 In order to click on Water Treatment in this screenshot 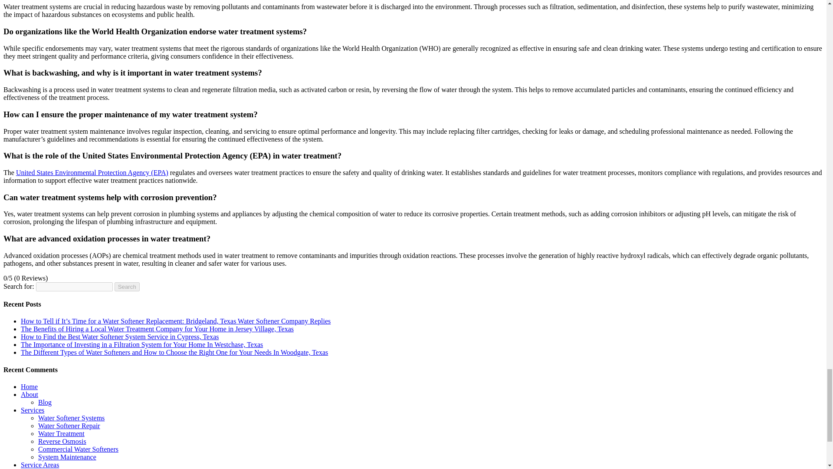, I will do `click(62, 433)`.